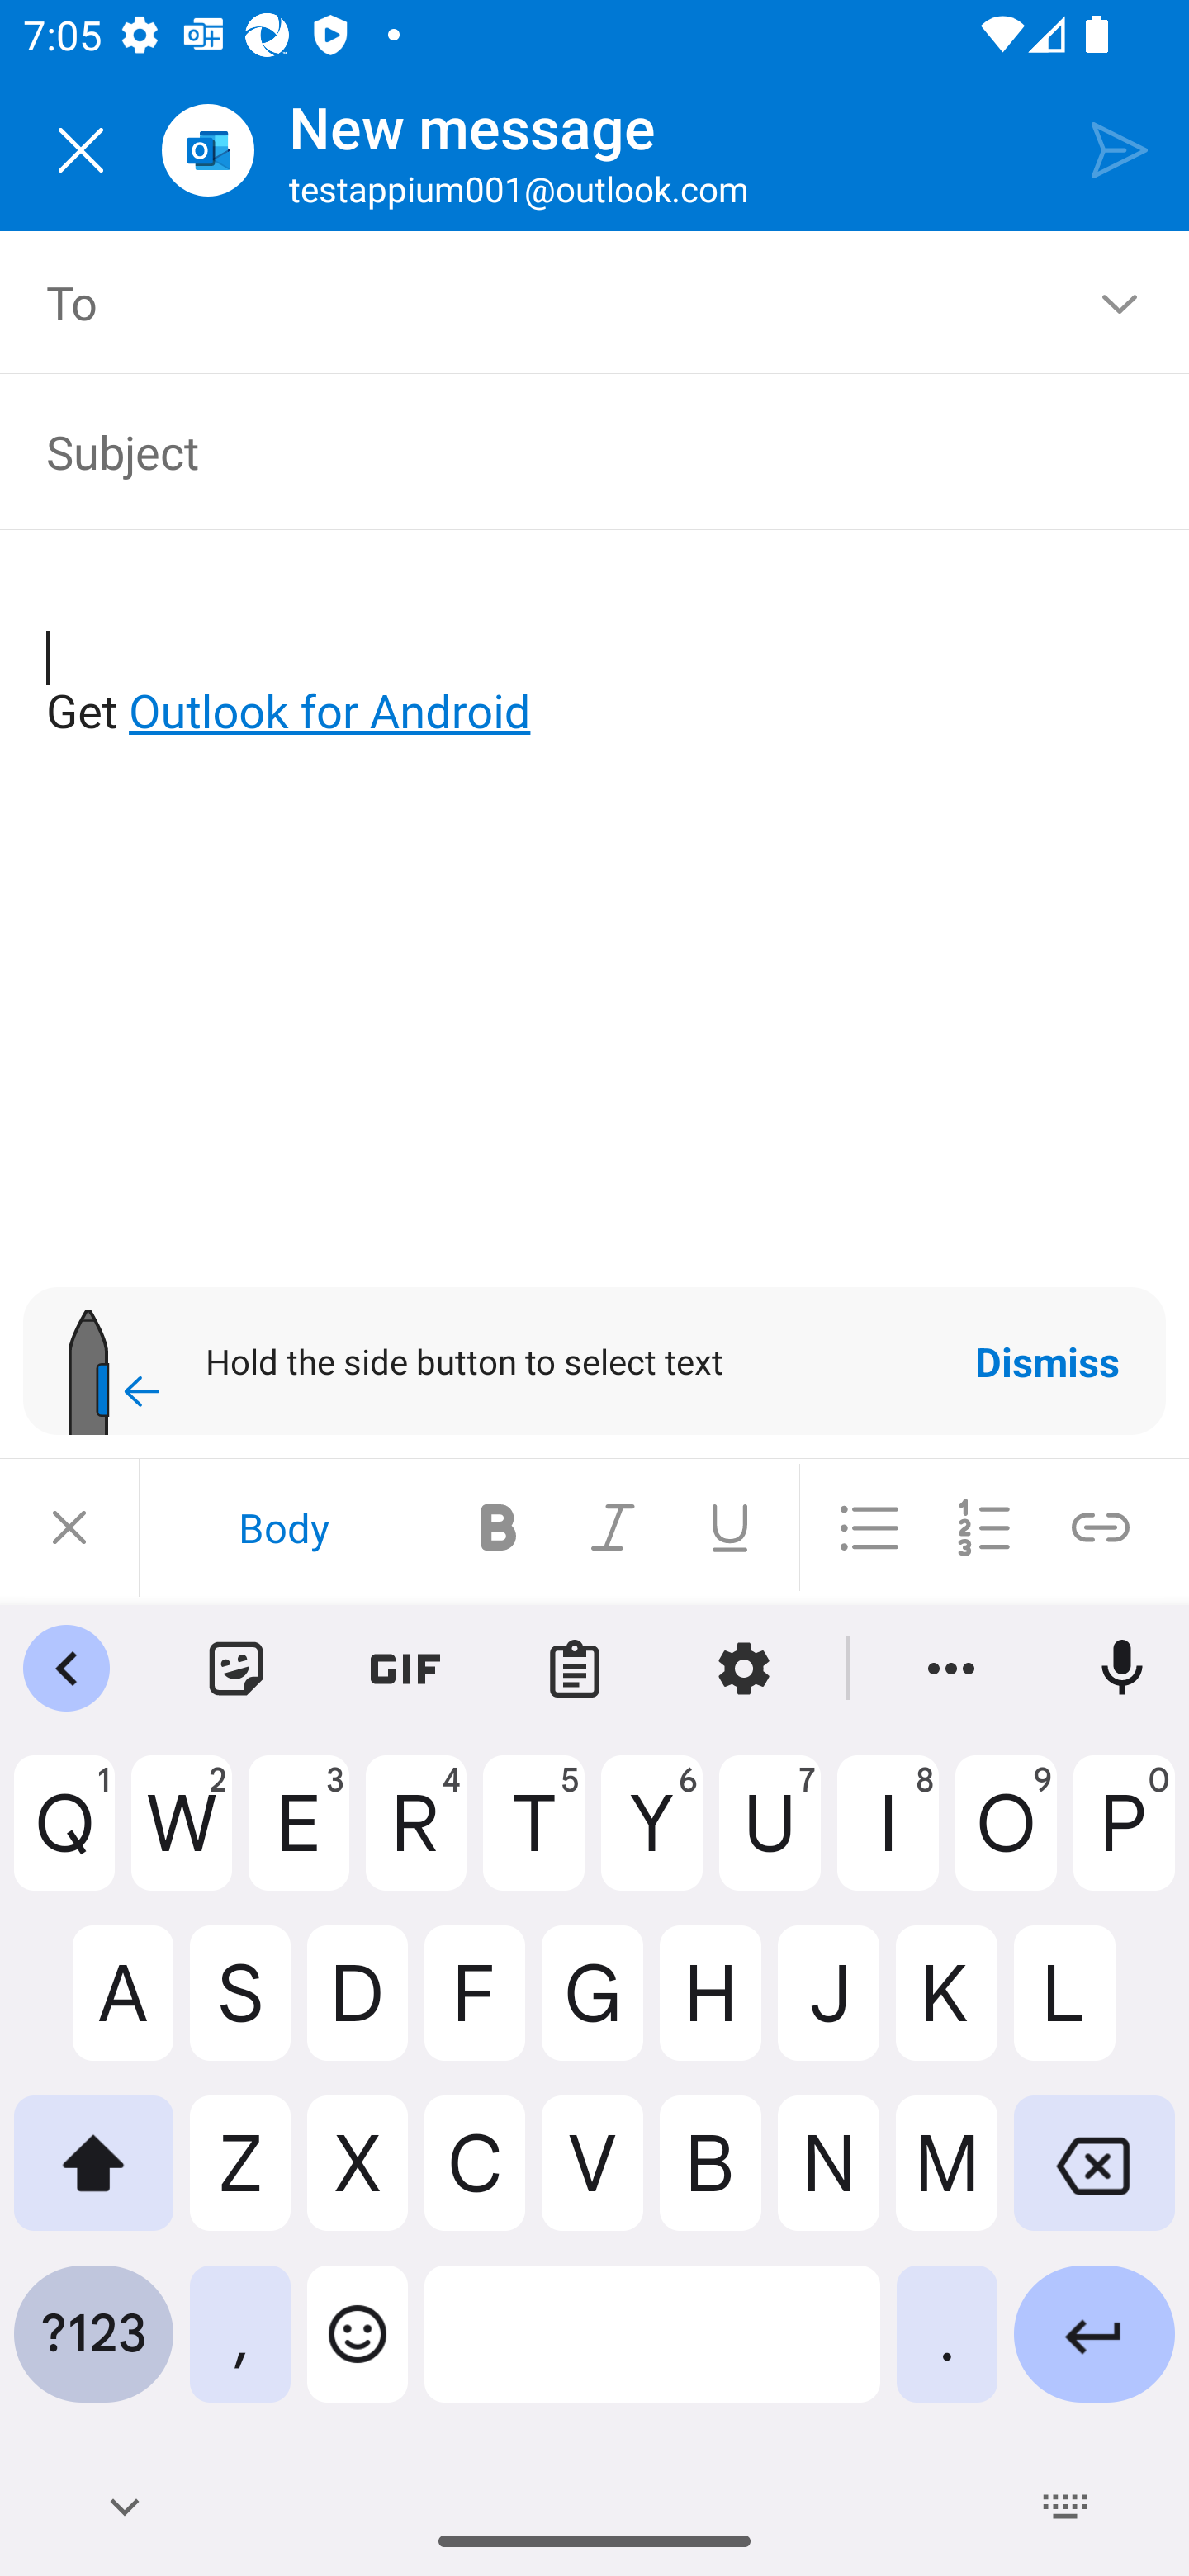 Image resolution: width=1189 pixels, height=2576 pixels. I want to click on Bold, so click(499, 1527).